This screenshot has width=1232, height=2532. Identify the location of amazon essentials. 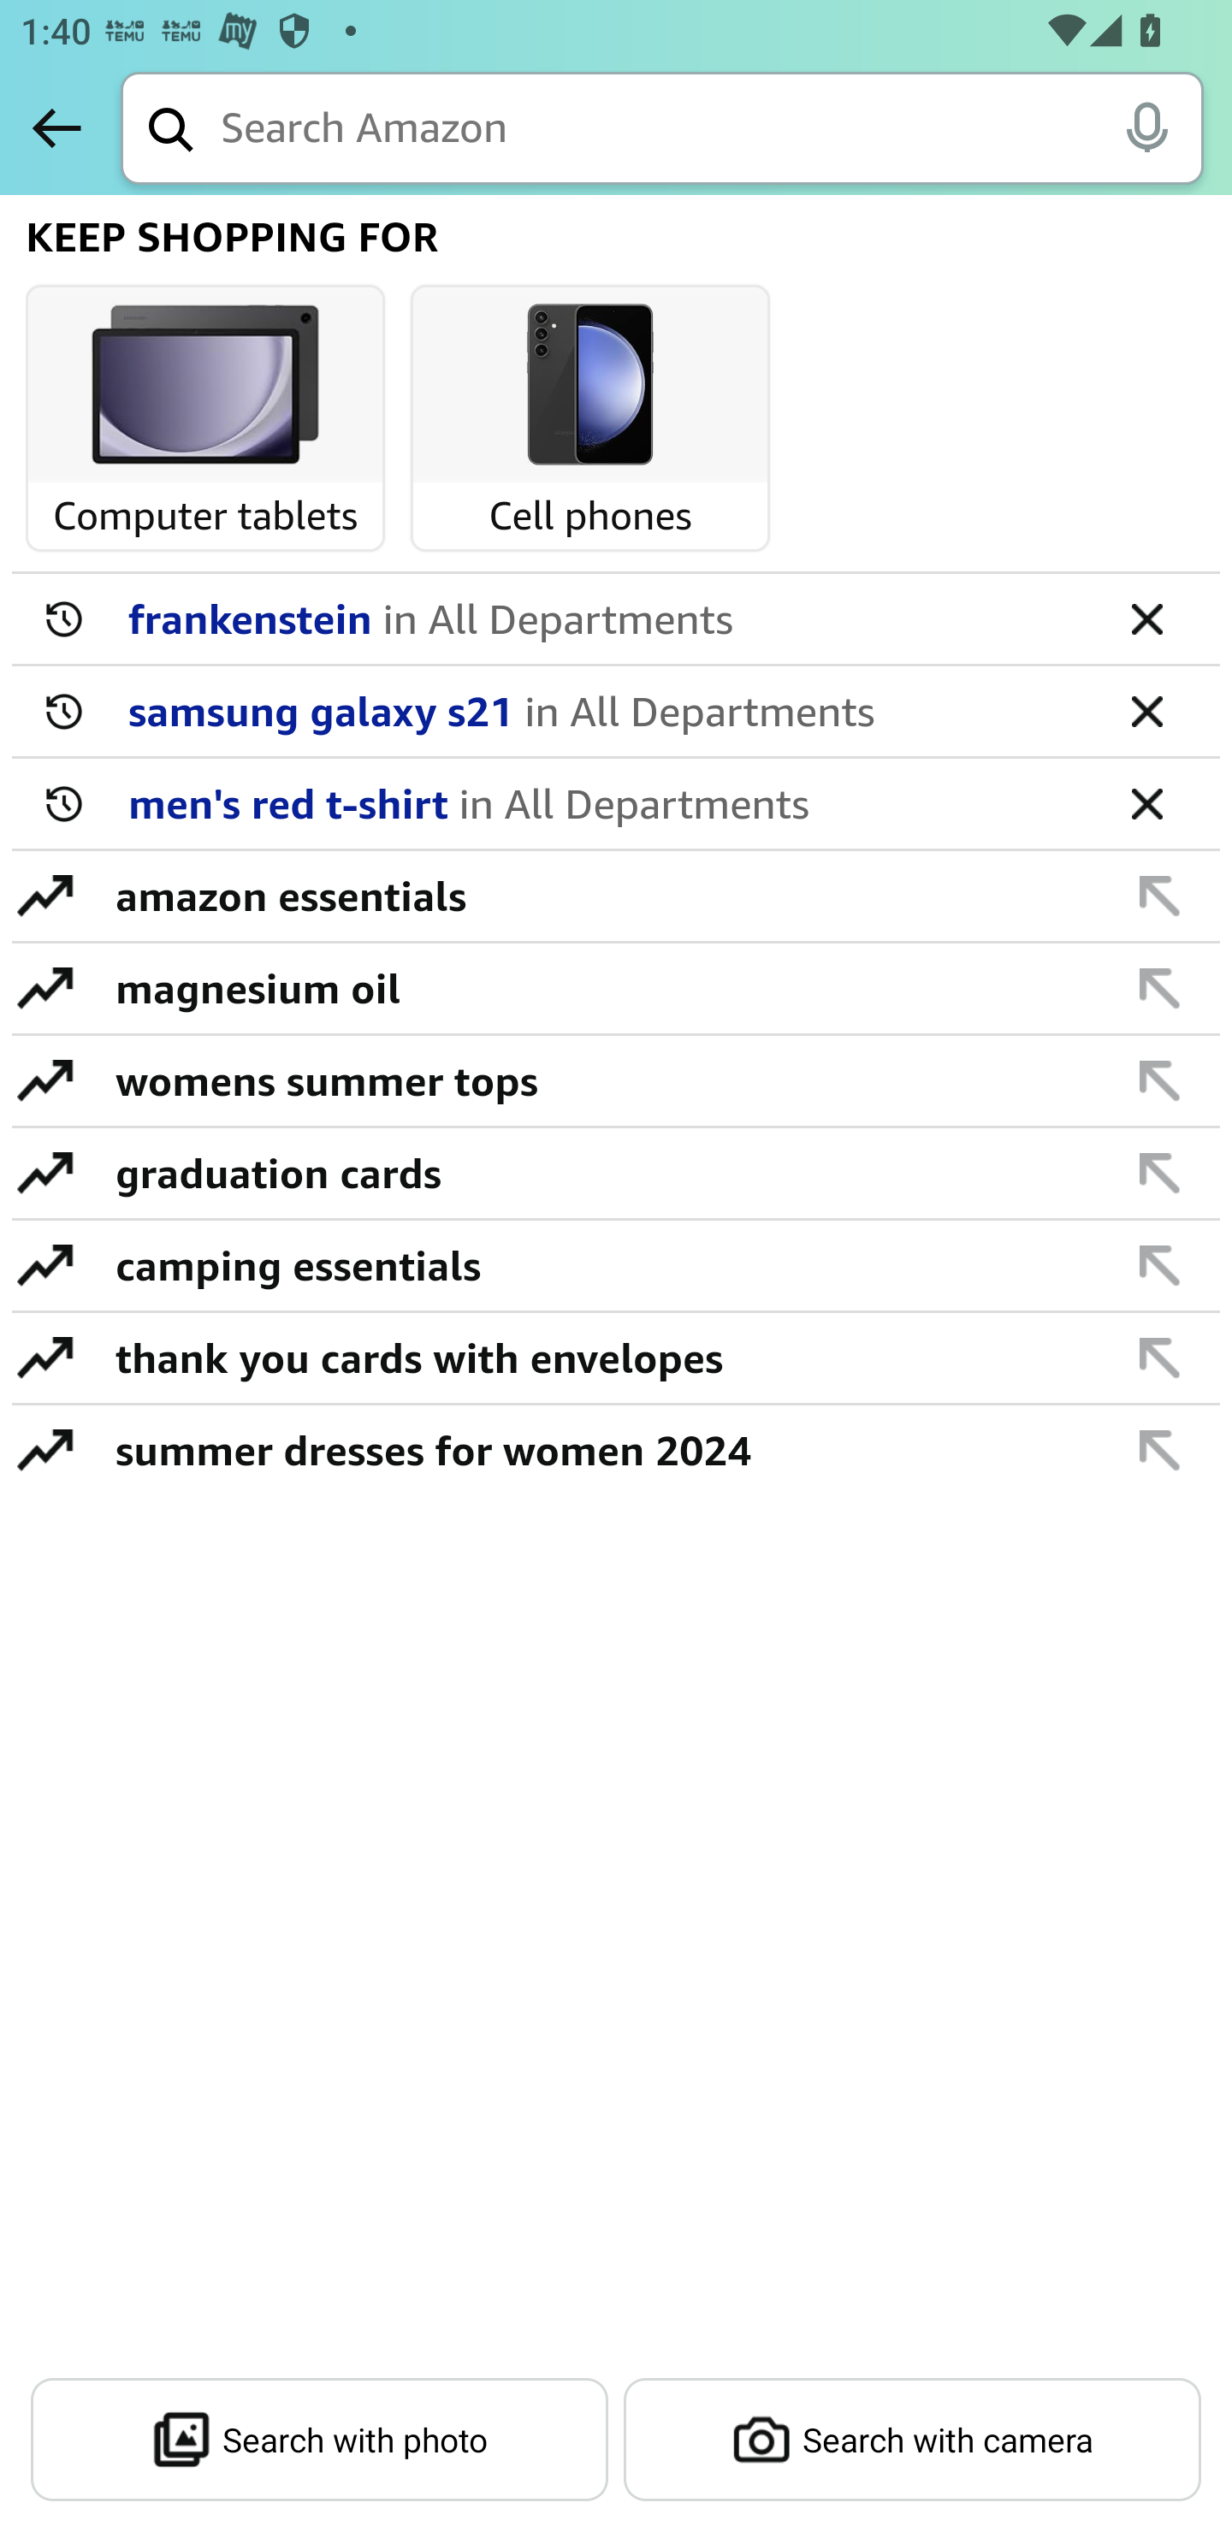
(599, 895).